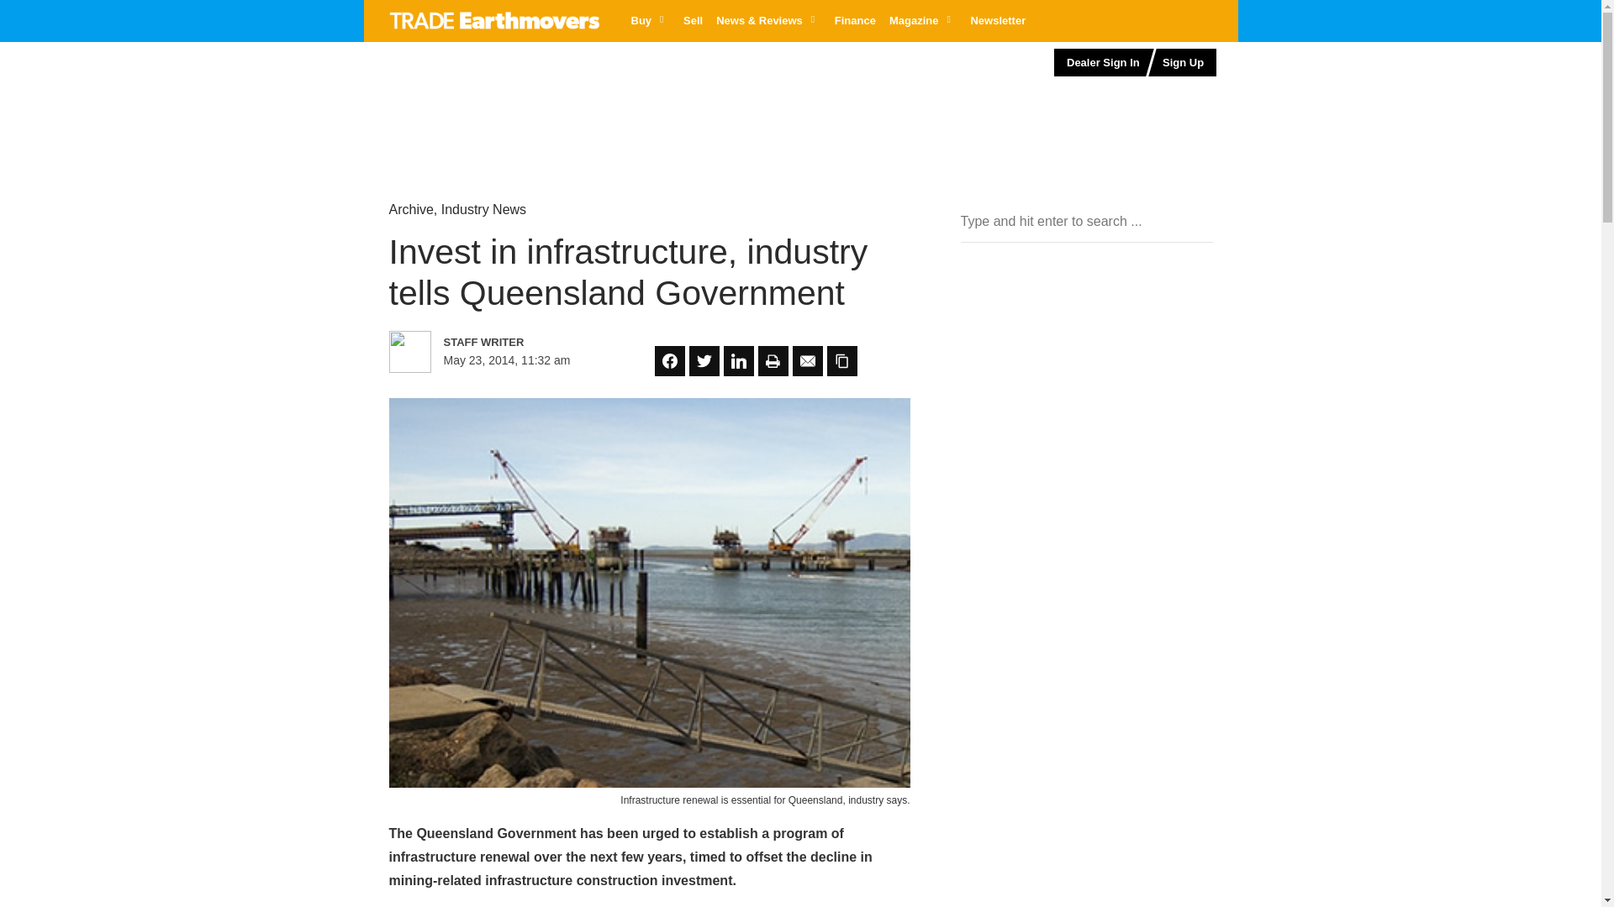 The height and width of the screenshot is (907, 1614). What do you see at coordinates (1086, 440) in the screenshot?
I see `3rd party ad content` at bounding box center [1086, 440].